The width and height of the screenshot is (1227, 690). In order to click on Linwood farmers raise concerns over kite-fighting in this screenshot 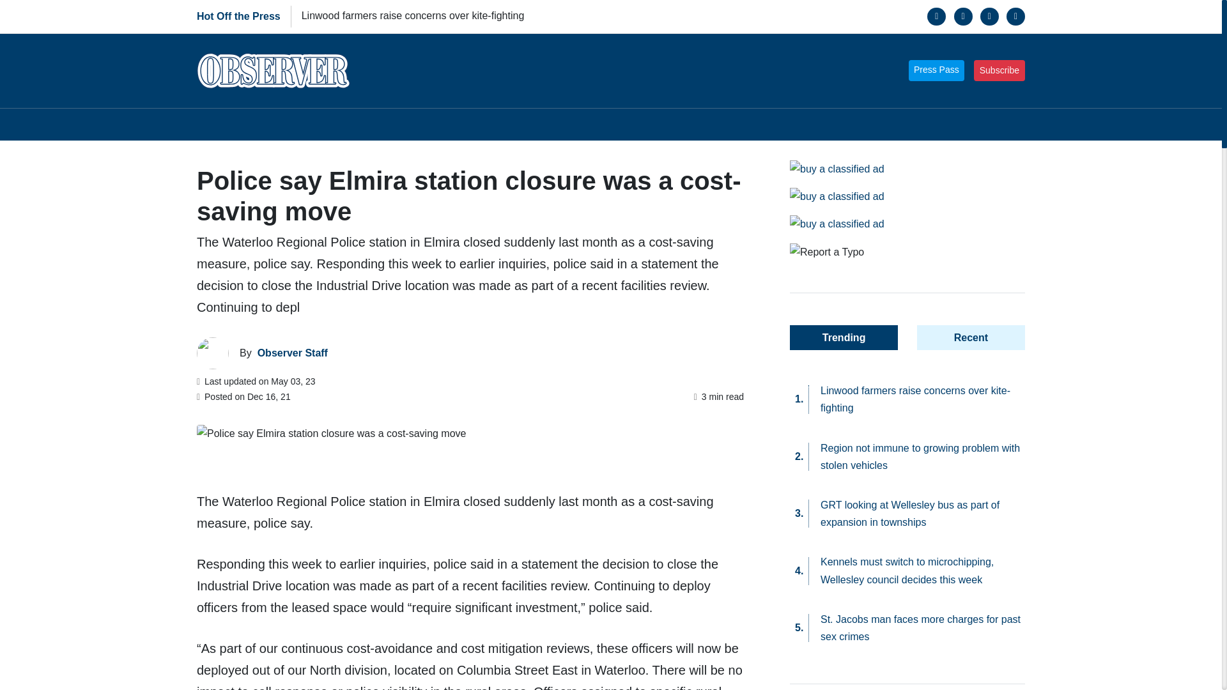, I will do `click(413, 15)`.